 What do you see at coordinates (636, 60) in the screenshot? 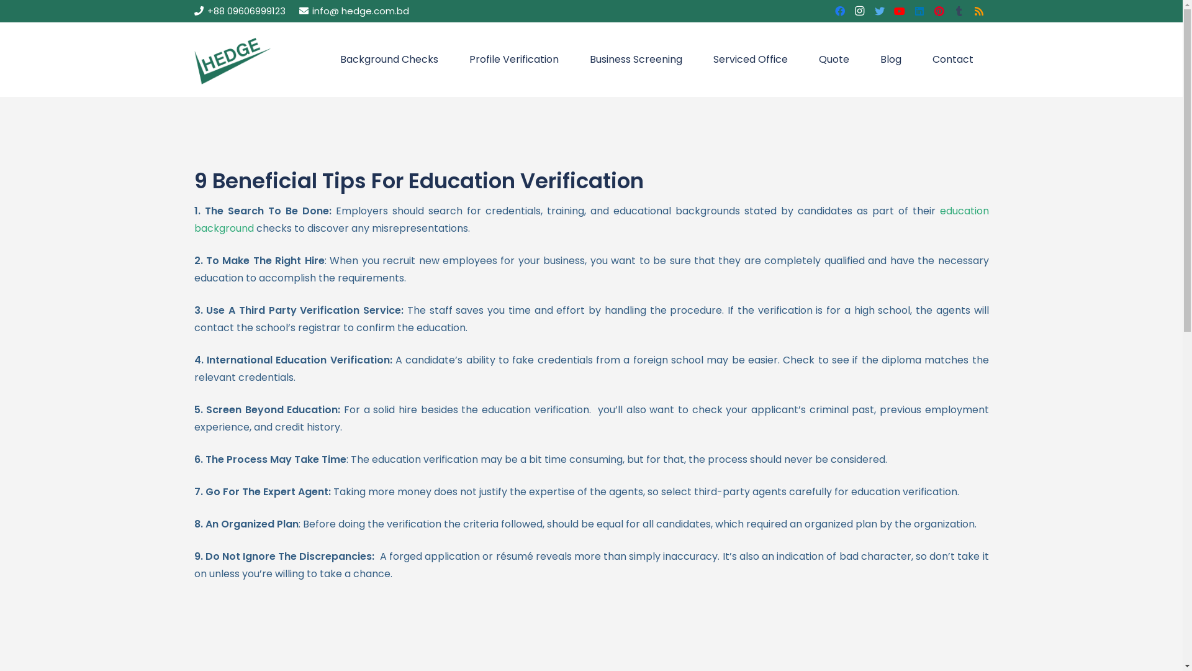
I see `Business Screening` at bounding box center [636, 60].